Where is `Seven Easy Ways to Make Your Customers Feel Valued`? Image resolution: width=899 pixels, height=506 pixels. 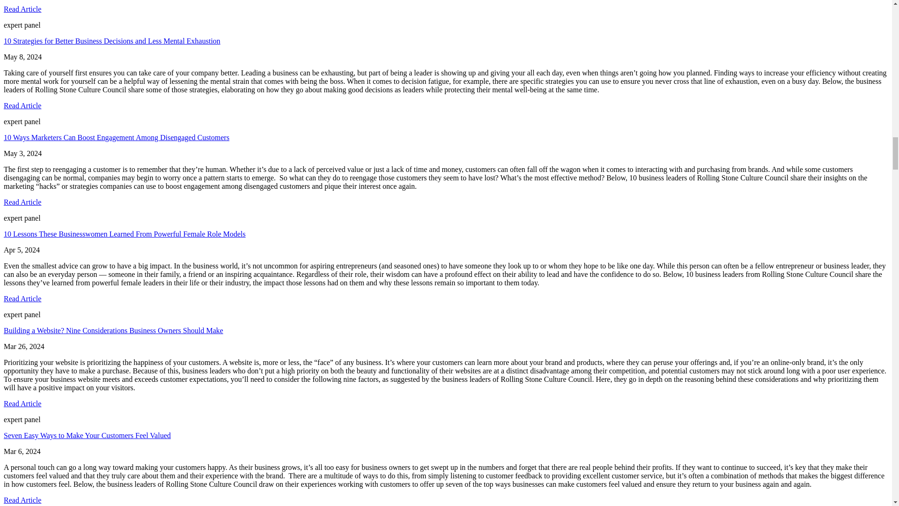 Seven Easy Ways to Make Your Customers Feel Valued is located at coordinates (87, 436).